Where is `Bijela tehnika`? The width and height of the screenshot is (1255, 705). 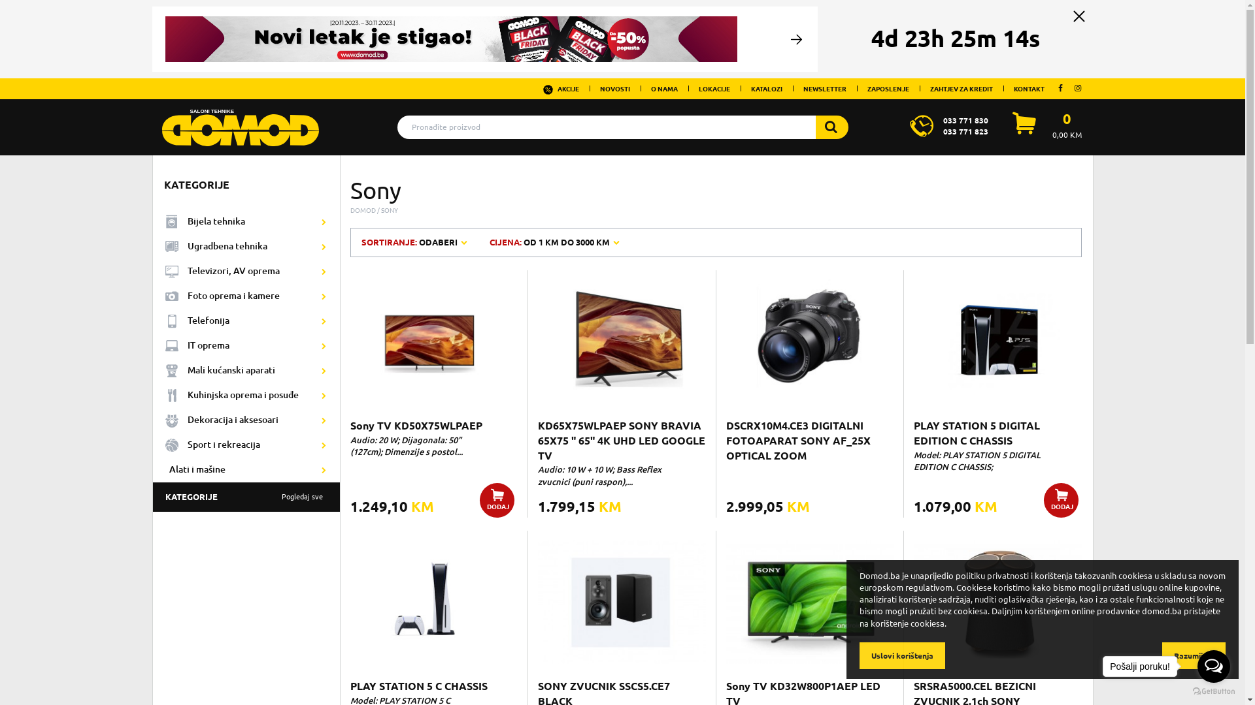
Bijela tehnika is located at coordinates (247, 222).